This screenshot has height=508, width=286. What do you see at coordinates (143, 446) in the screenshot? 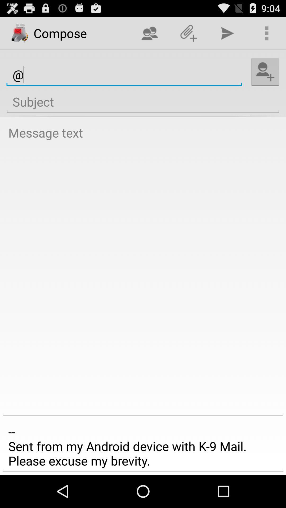
I see `turn off item at the bottom` at bounding box center [143, 446].